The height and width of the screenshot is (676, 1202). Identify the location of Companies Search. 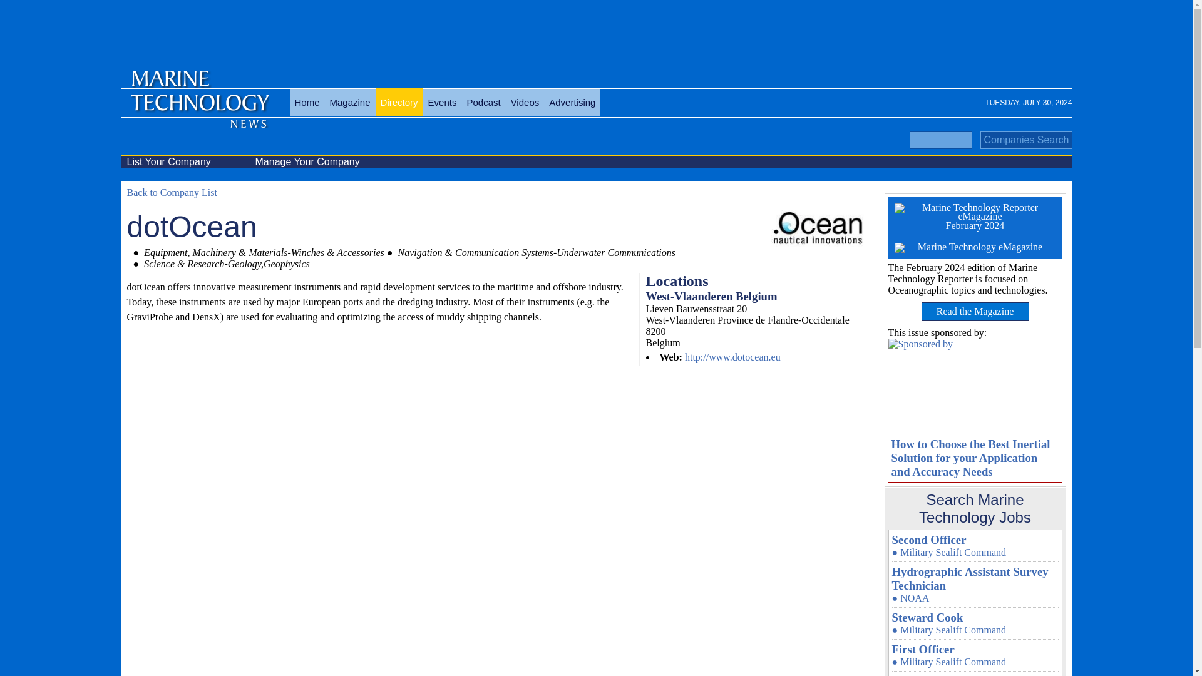
(1026, 140).